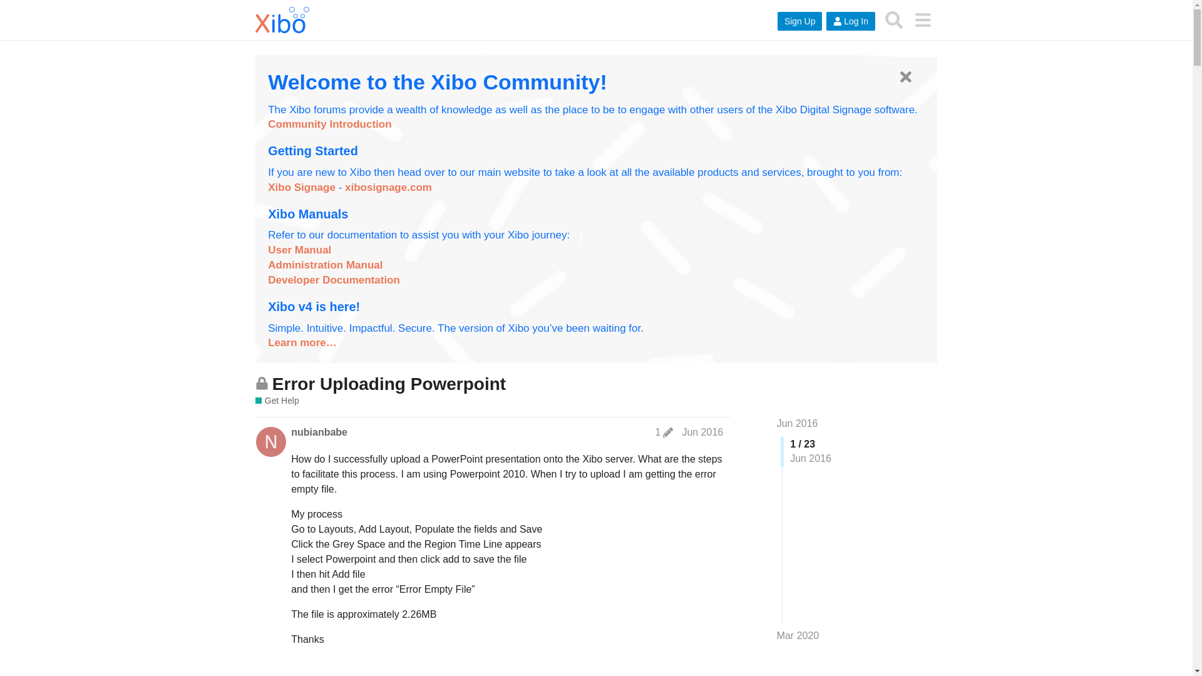 This screenshot has height=676, width=1202. I want to click on copy a link to this post to clipboard, so click(717, 673).